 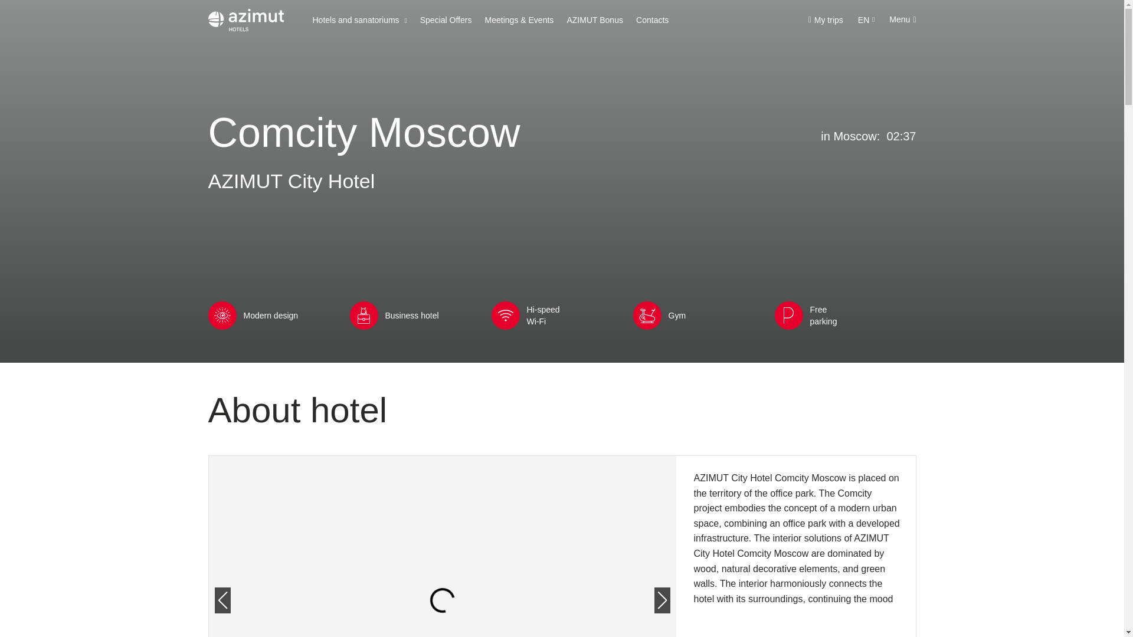 I want to click on EN, so click(x=866, y=20).